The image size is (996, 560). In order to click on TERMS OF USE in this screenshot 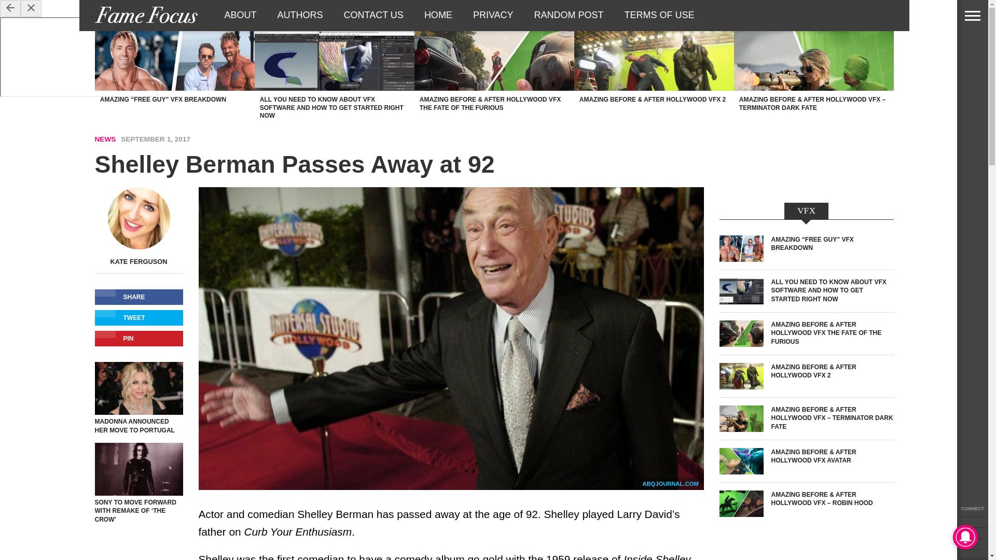, I will do `click(660, 15)`.